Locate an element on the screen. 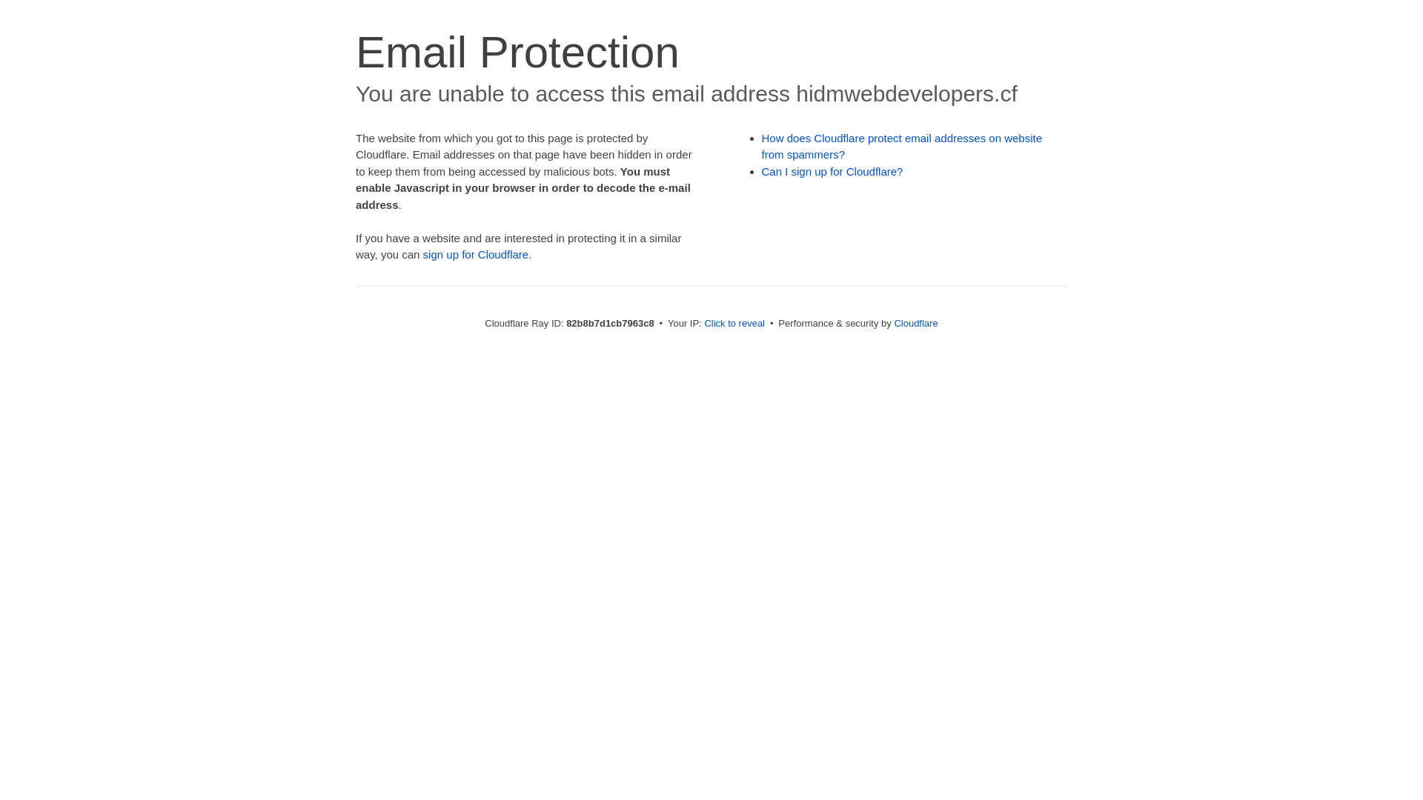 Image resolution: width=1423 pixels, height=800 pixels. Cloudflare is located at coordinates (916, 323).